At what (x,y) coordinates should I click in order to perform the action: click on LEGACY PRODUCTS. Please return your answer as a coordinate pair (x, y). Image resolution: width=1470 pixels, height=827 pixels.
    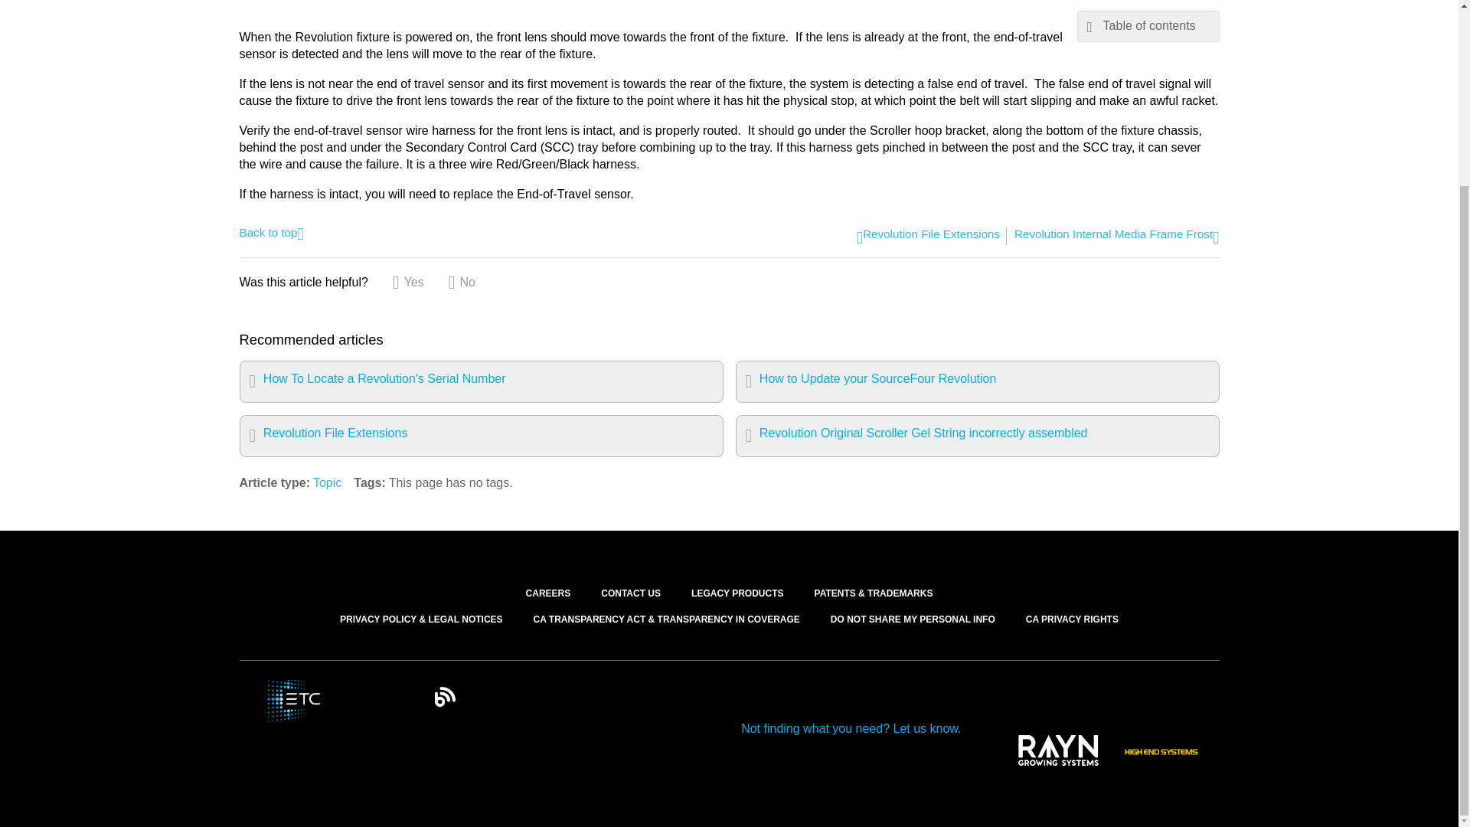
    Looking at the image, I should click on (737, 571).